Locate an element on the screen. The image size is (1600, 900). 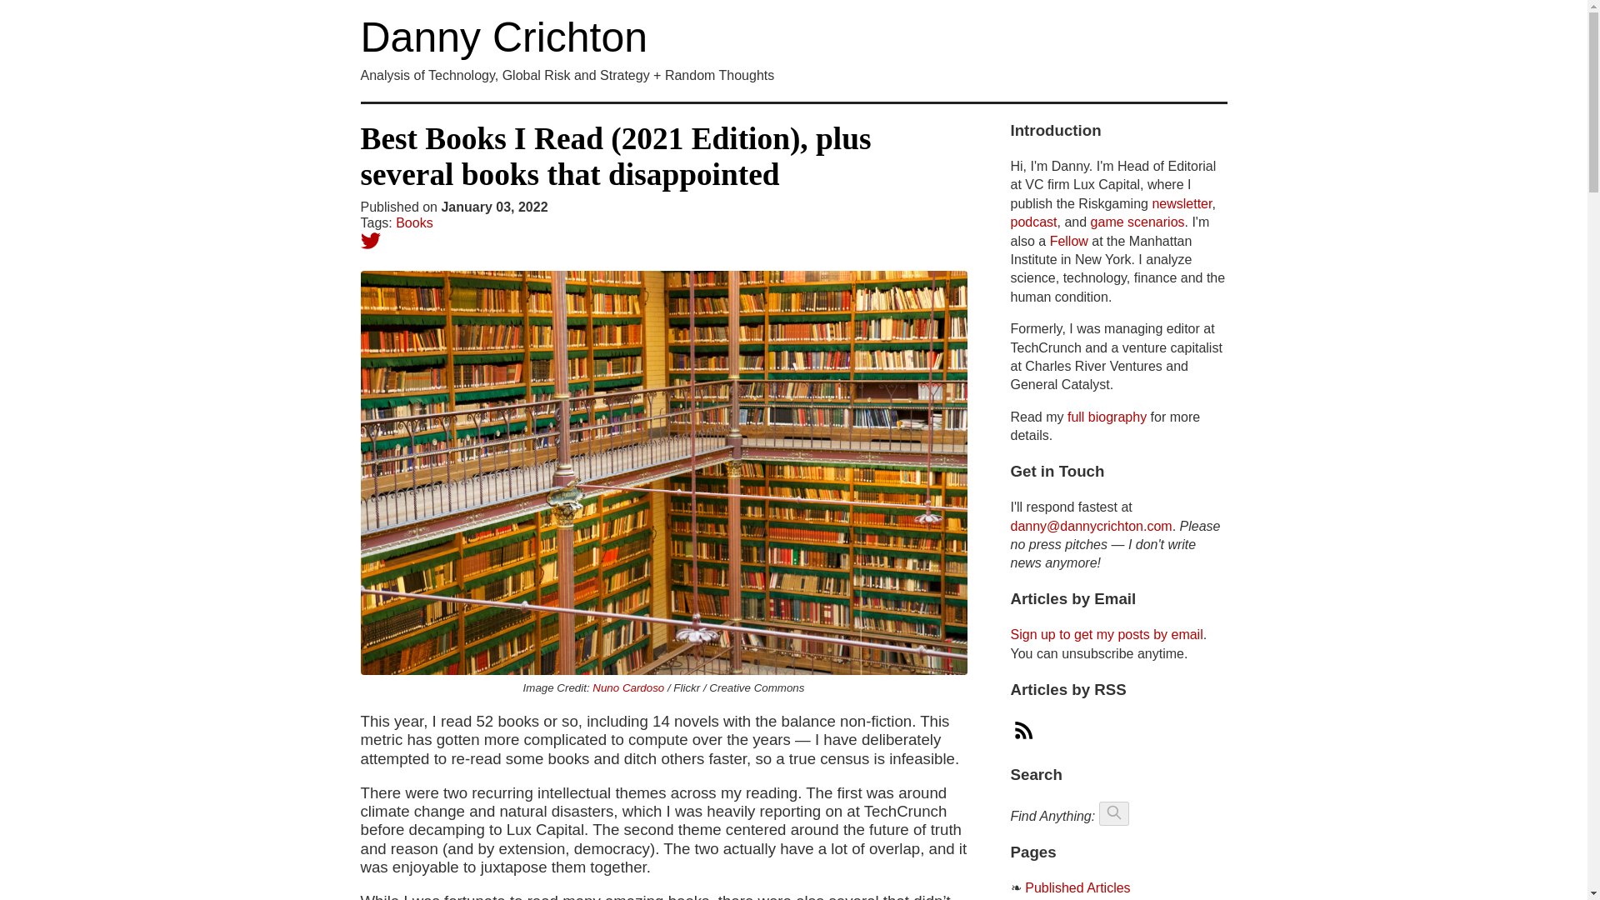
Published Articles is located at coordinates (1077, 887).